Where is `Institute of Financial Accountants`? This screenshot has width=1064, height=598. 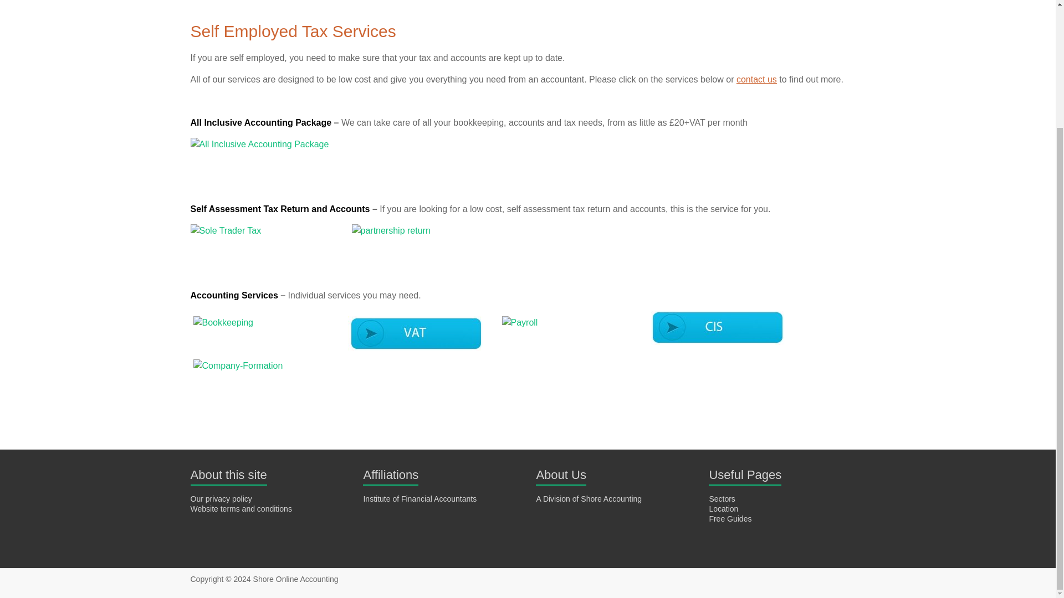
Institute of Financial Accountants is located at coordinates (420, 499).